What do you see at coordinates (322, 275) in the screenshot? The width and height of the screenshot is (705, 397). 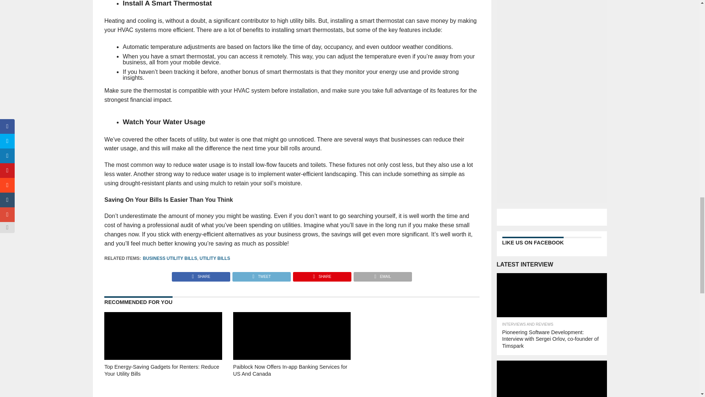 I see `Pin This Post` at bounding box center [322, 275].